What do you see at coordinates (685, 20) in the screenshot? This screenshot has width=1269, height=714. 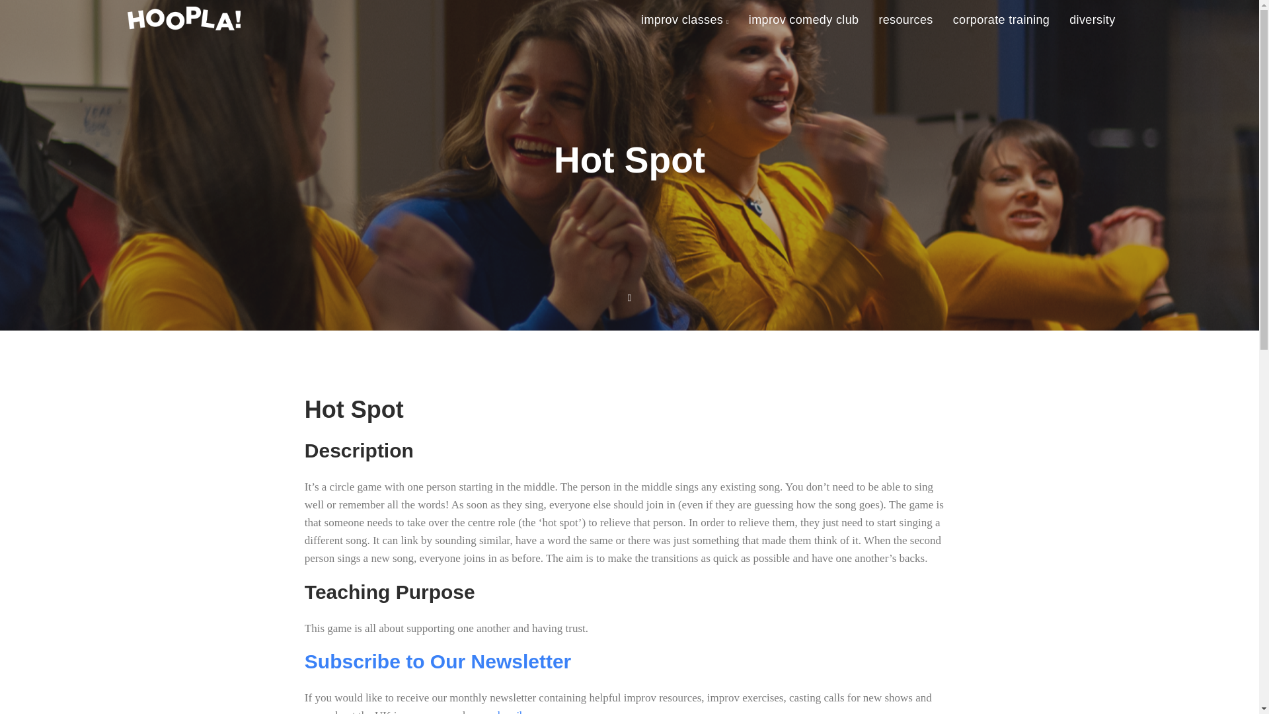 I see `improv classes` at bounding box center [685, 20].